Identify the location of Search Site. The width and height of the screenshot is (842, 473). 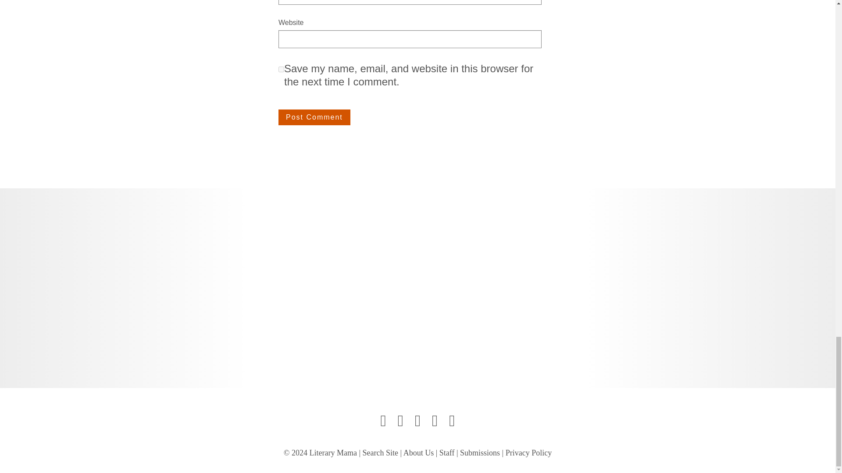
(381, 453).